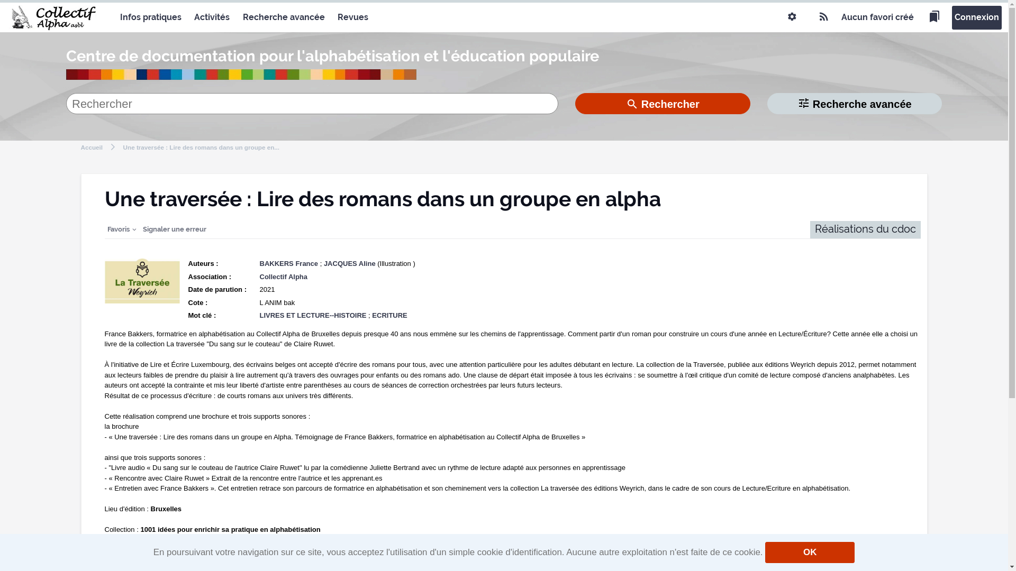 This screenshot has width=1016, height=571. I want to click on Favoris, so click(122, 229).